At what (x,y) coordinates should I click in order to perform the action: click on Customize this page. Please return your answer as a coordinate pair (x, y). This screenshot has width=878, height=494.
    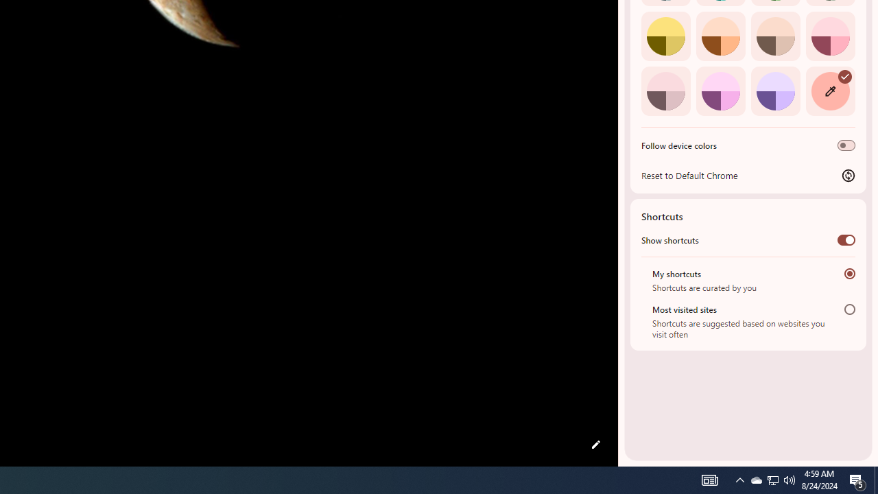
    Looking at the image, I should click on (595, 445).